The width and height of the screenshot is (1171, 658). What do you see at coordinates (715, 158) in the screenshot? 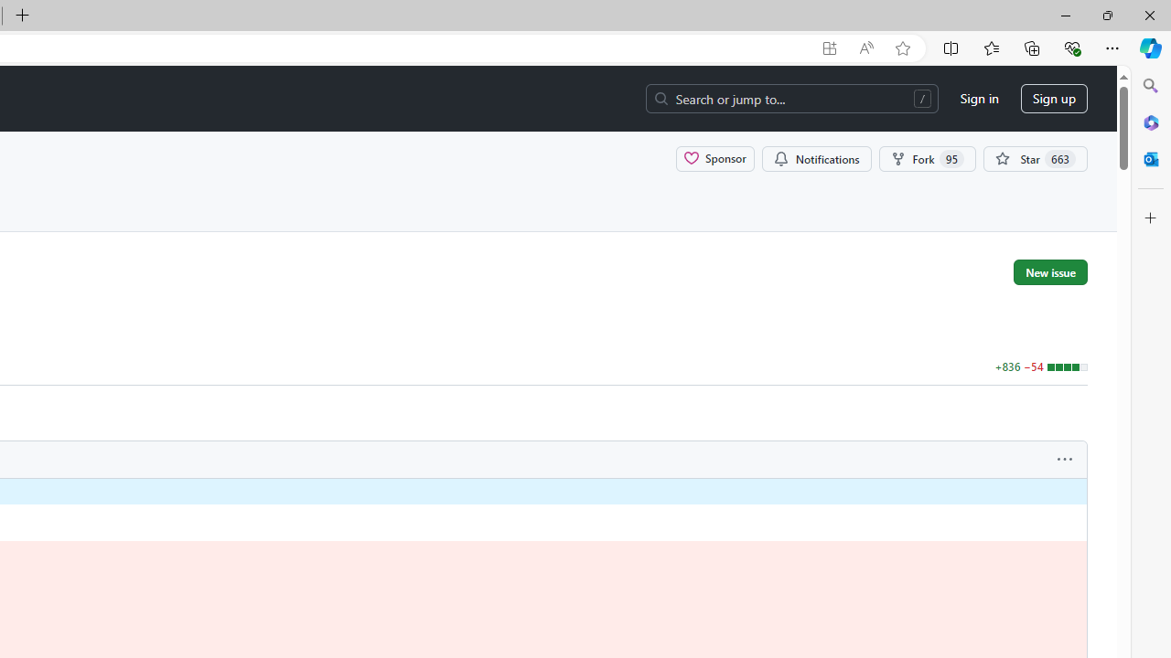
I see `Sponsor MajkiIT/polish-ads-filter` at bounding box center [715, 158].